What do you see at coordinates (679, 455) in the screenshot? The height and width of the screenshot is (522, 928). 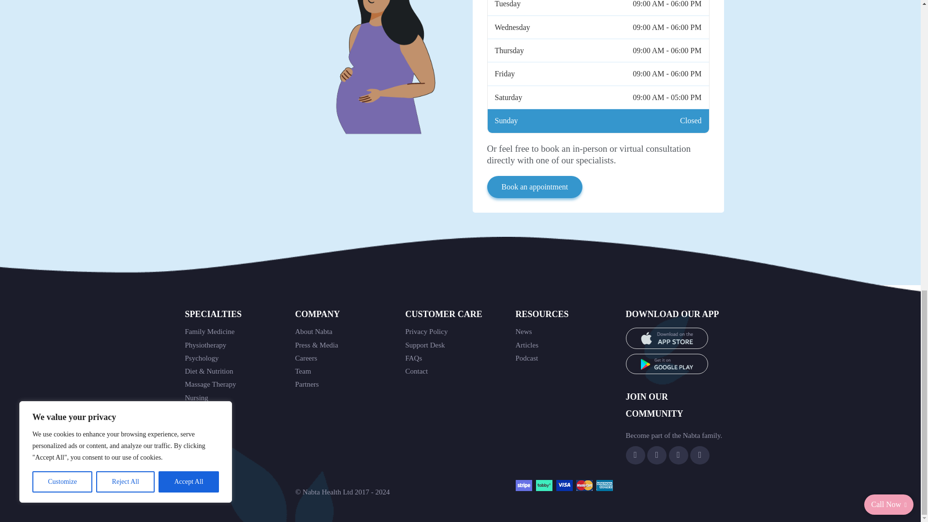 I see `Follow Us` at bounding box center [679, 455].